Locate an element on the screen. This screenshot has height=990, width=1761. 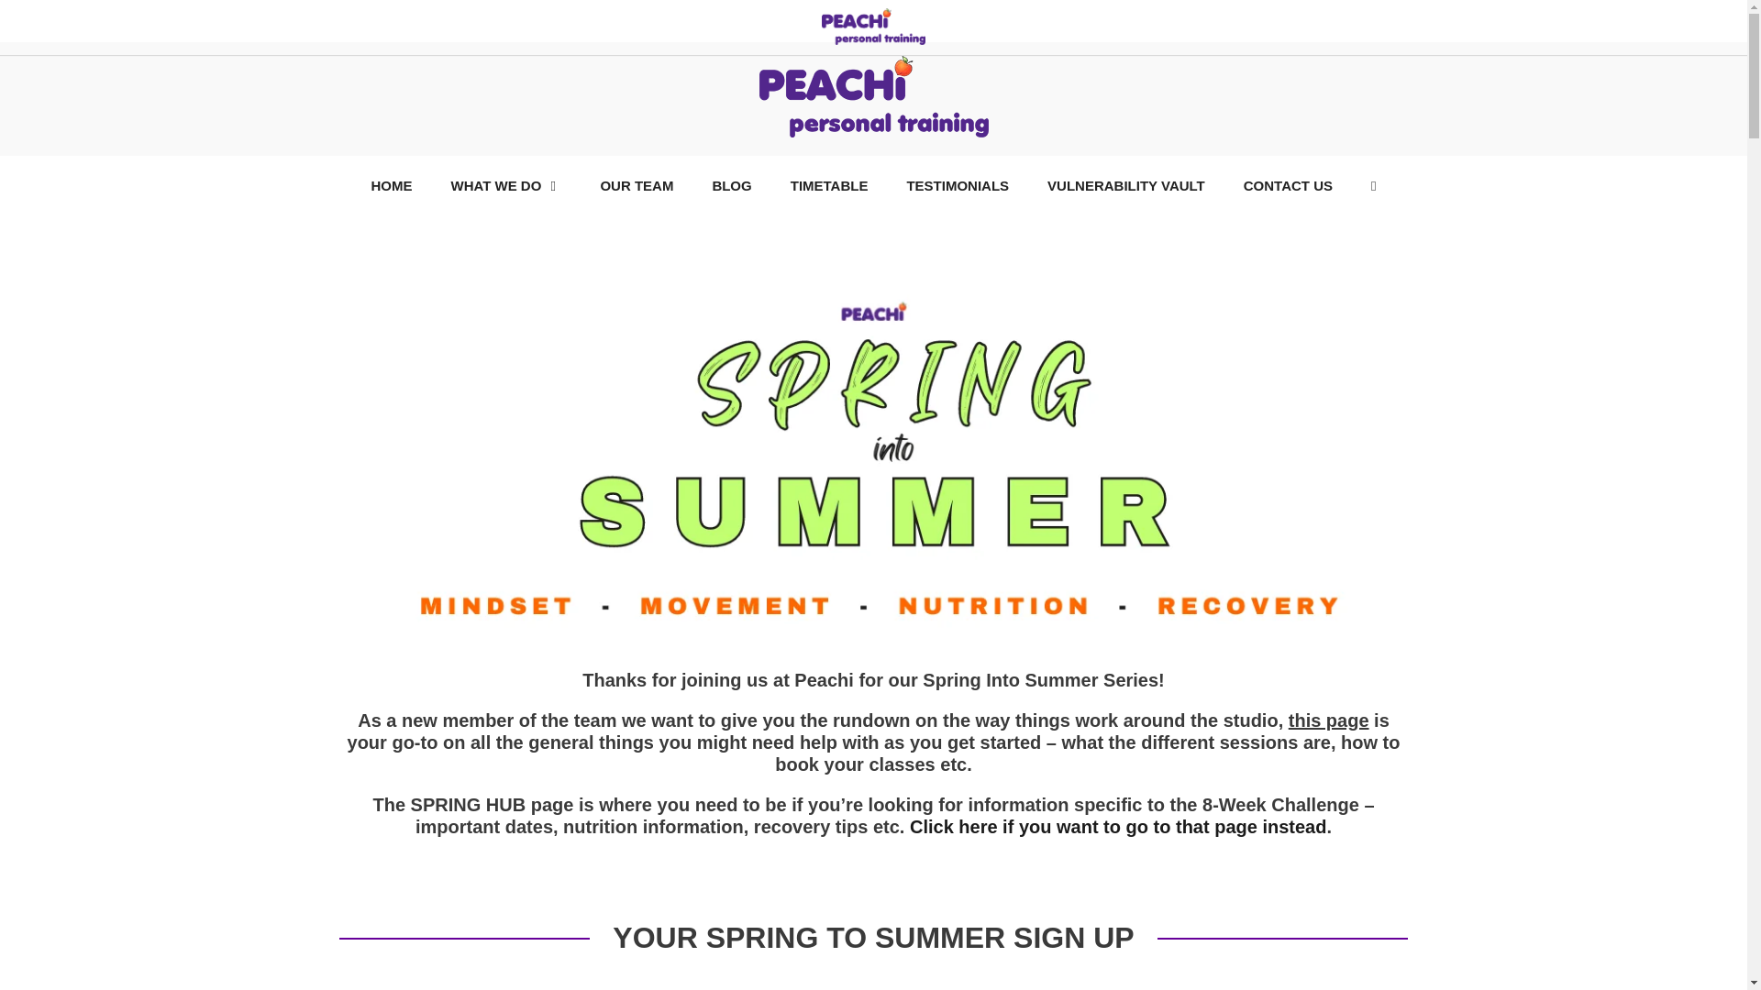
HOME is located at coordinates (392, 185).